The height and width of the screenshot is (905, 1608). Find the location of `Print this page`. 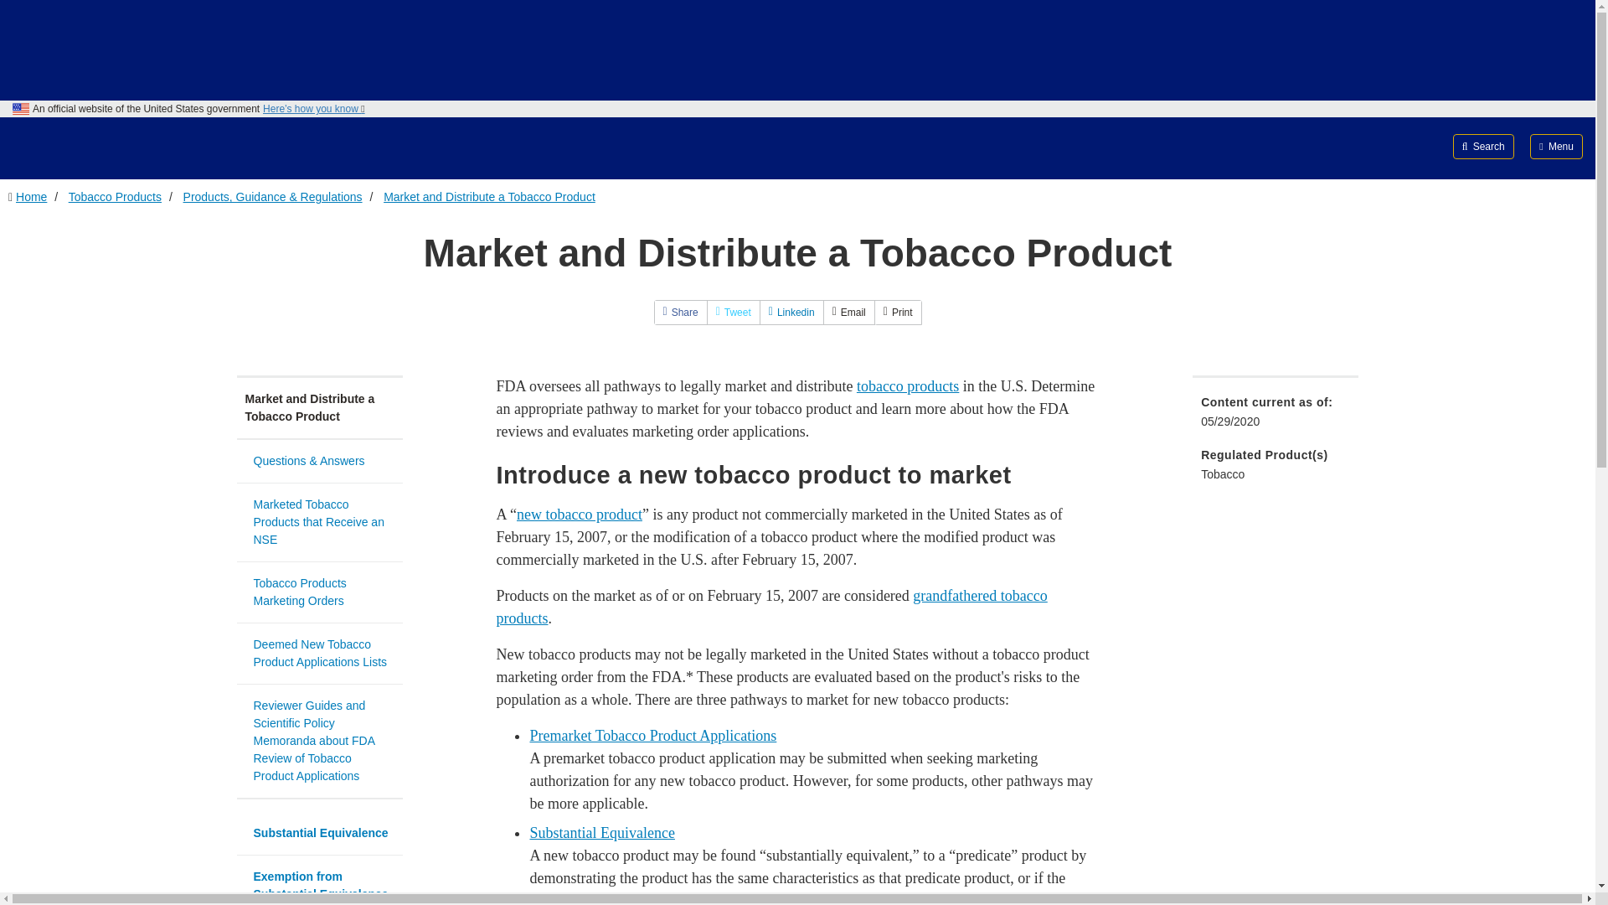

Print this page is located at coordinates (898, 312).